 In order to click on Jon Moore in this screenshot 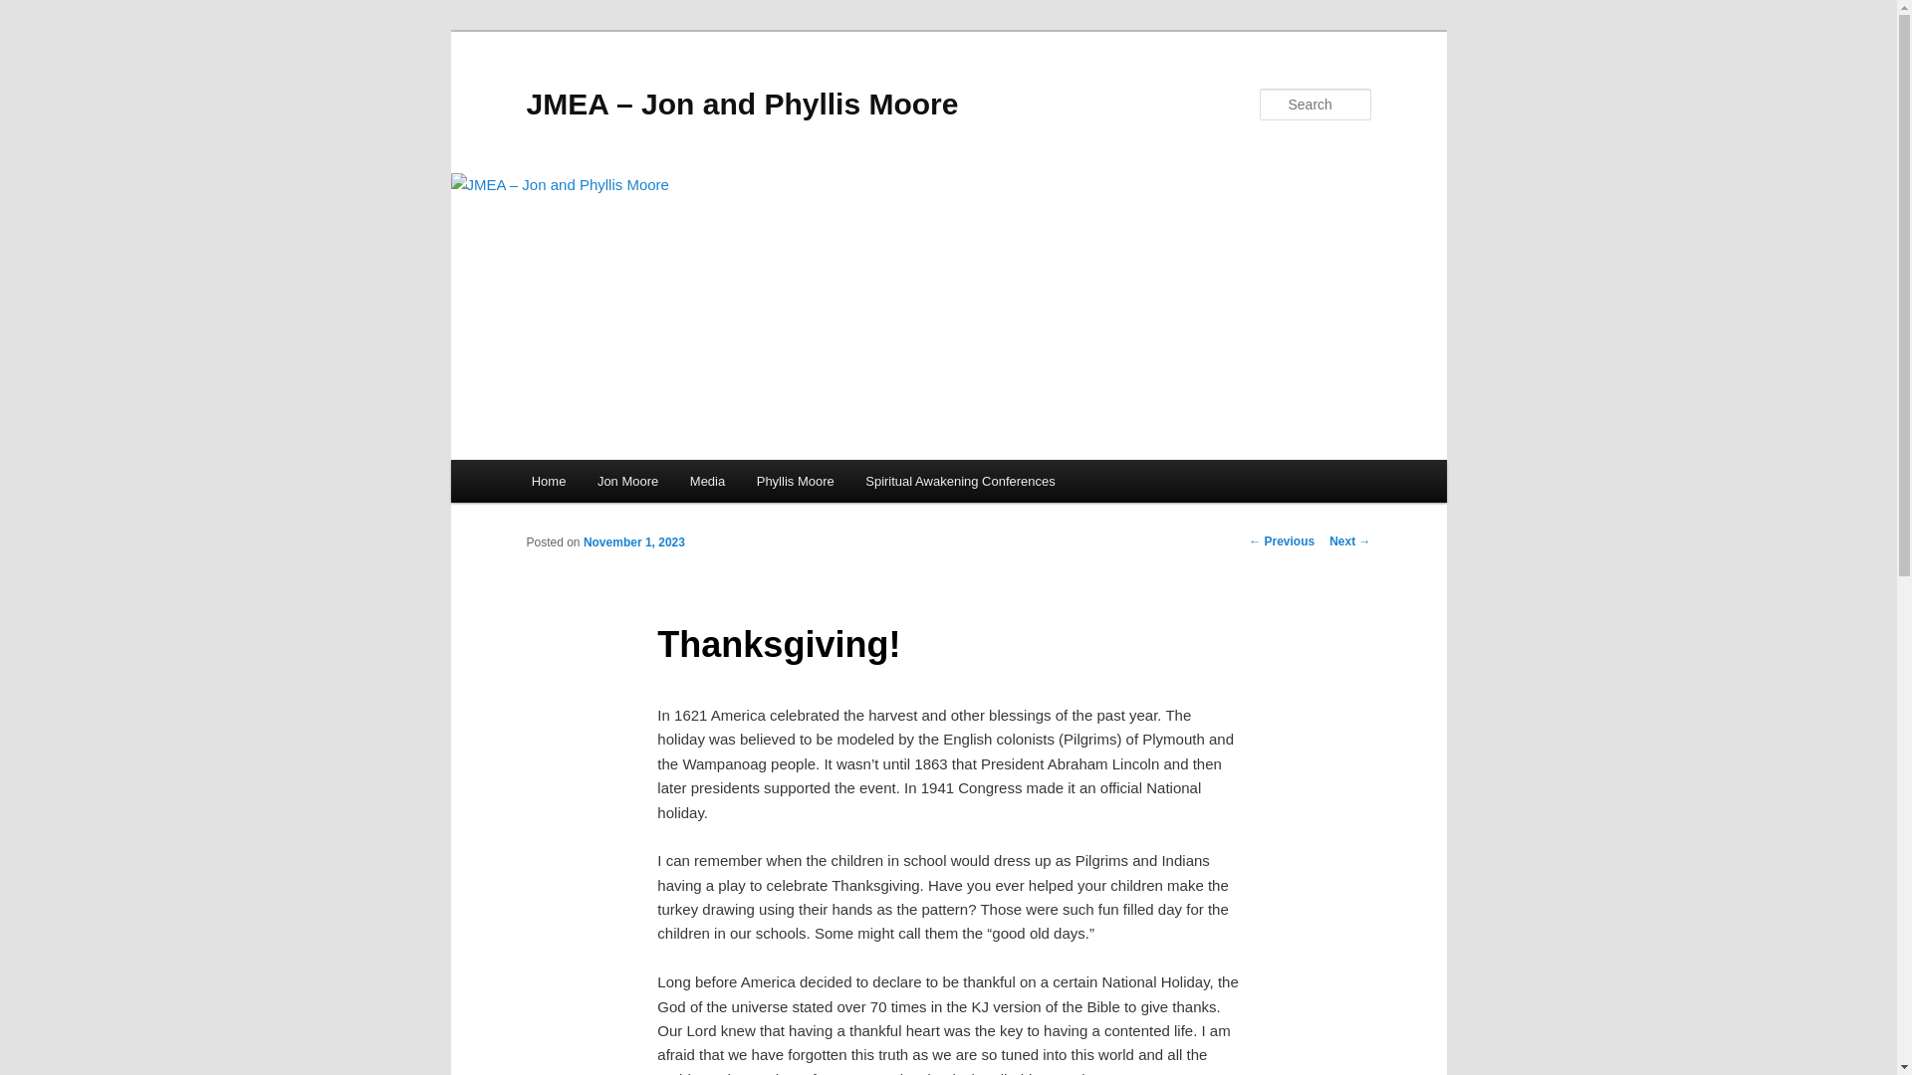, I will do `click(627, 482)`.